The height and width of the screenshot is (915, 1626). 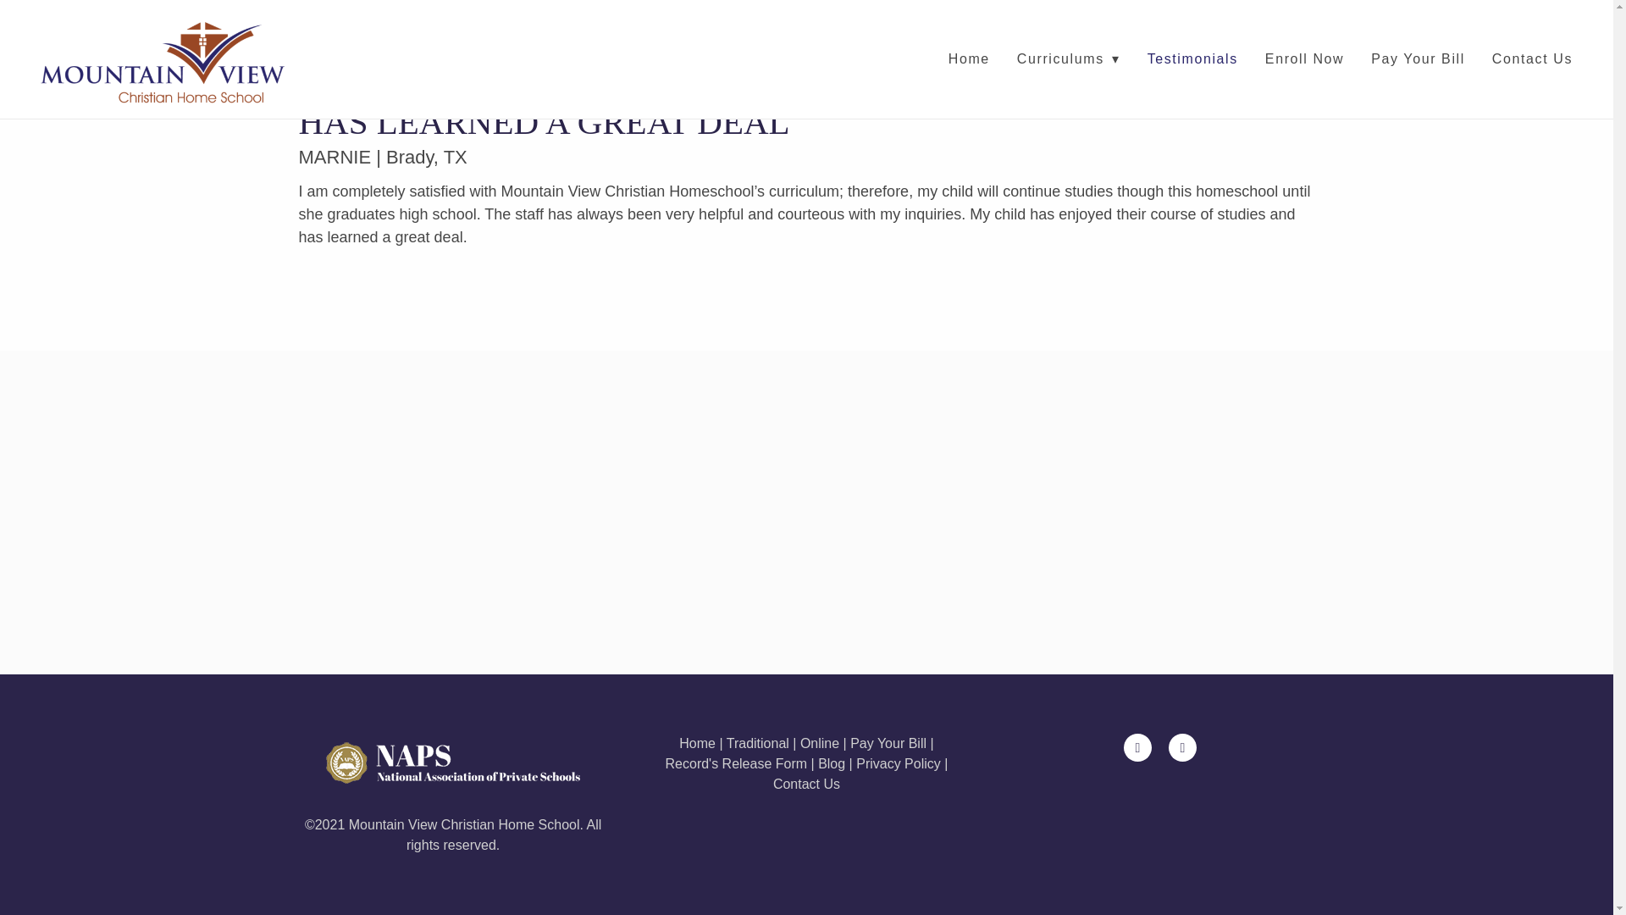 I want to click on Traditional, so click(x=757, y=743).